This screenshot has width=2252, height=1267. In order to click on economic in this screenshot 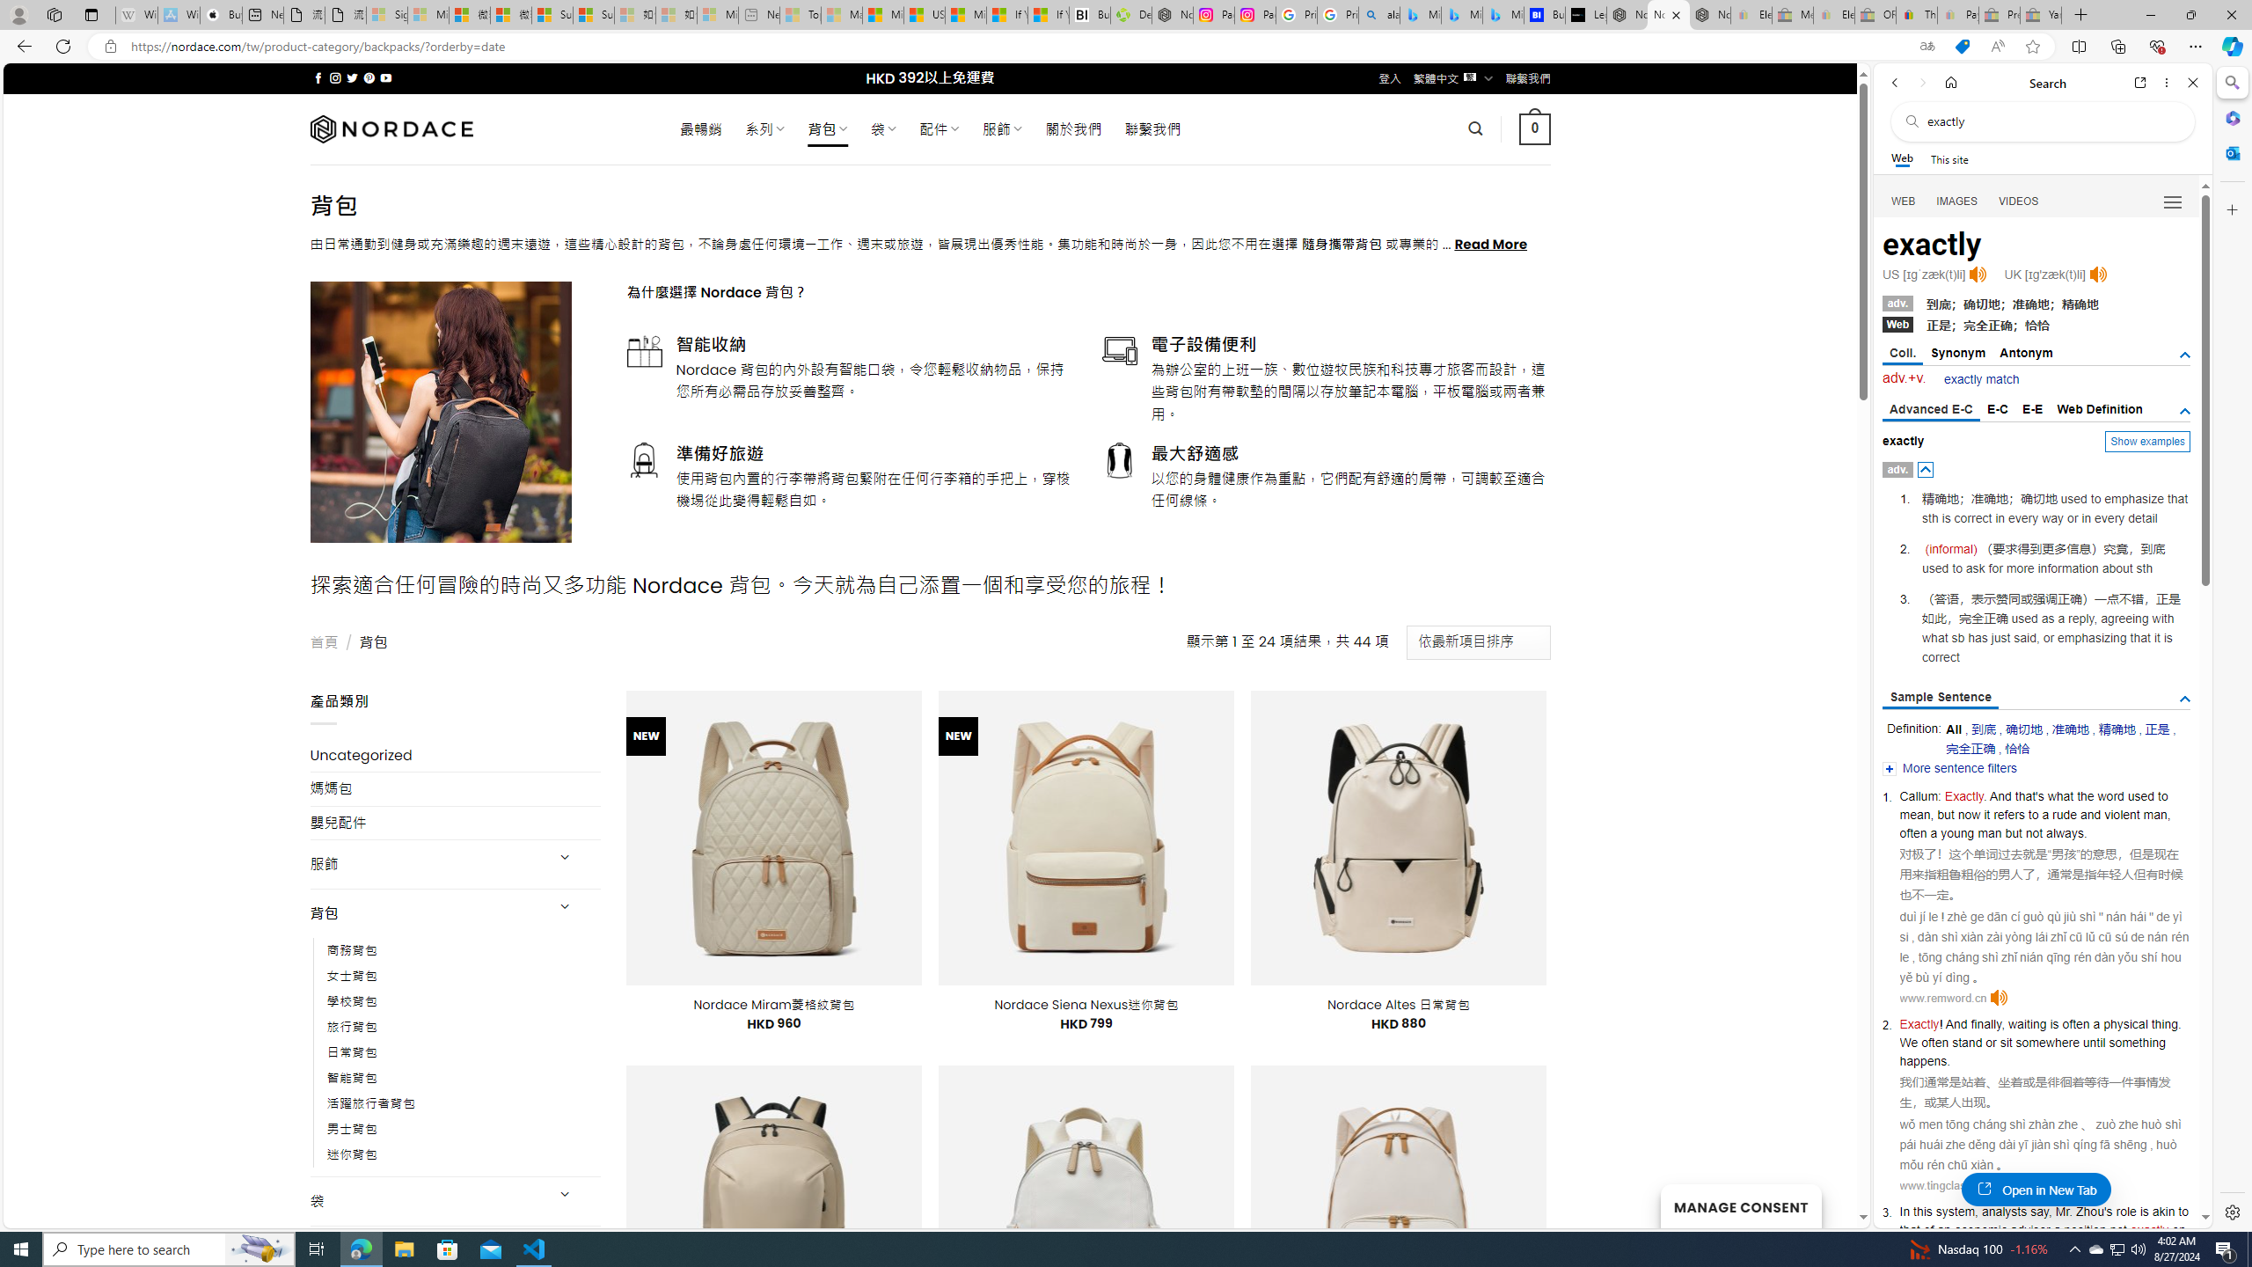, I will do `click(1980, 1229)`.